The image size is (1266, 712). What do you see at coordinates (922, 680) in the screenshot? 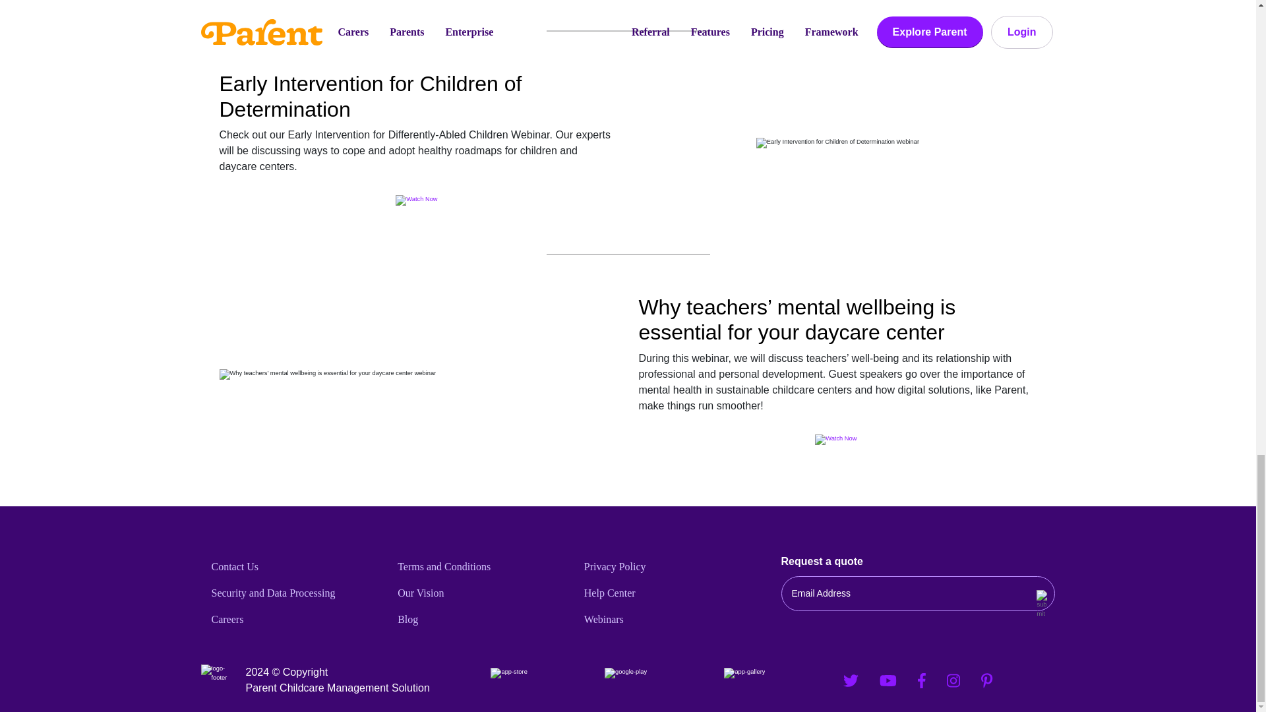
I see `Follow us on Facebook` at bounding box center [922, 680].